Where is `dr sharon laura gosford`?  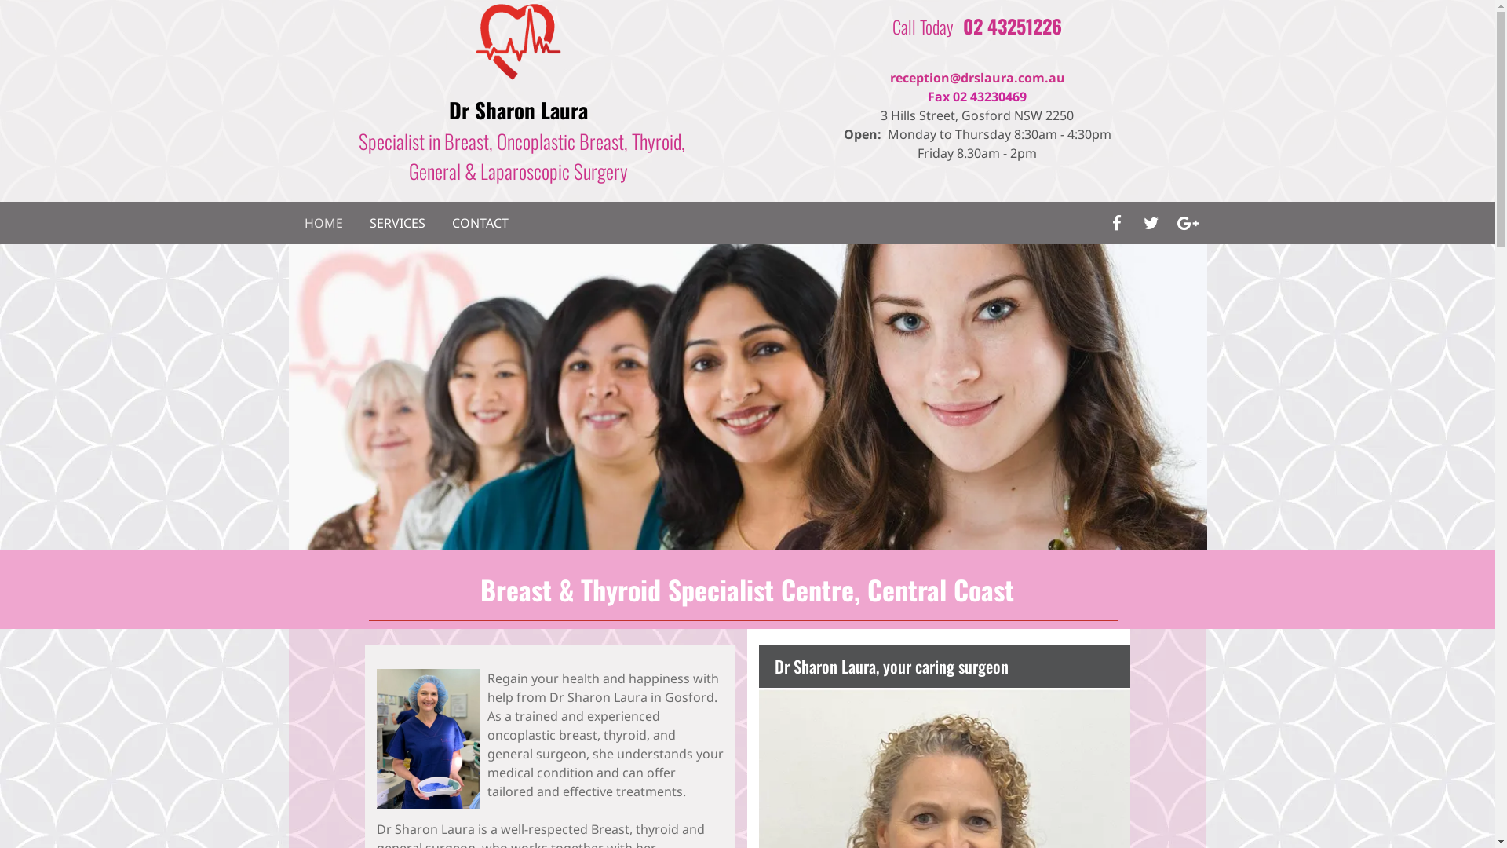 dr sharon laura gosford is located at coordinates (518, 41).